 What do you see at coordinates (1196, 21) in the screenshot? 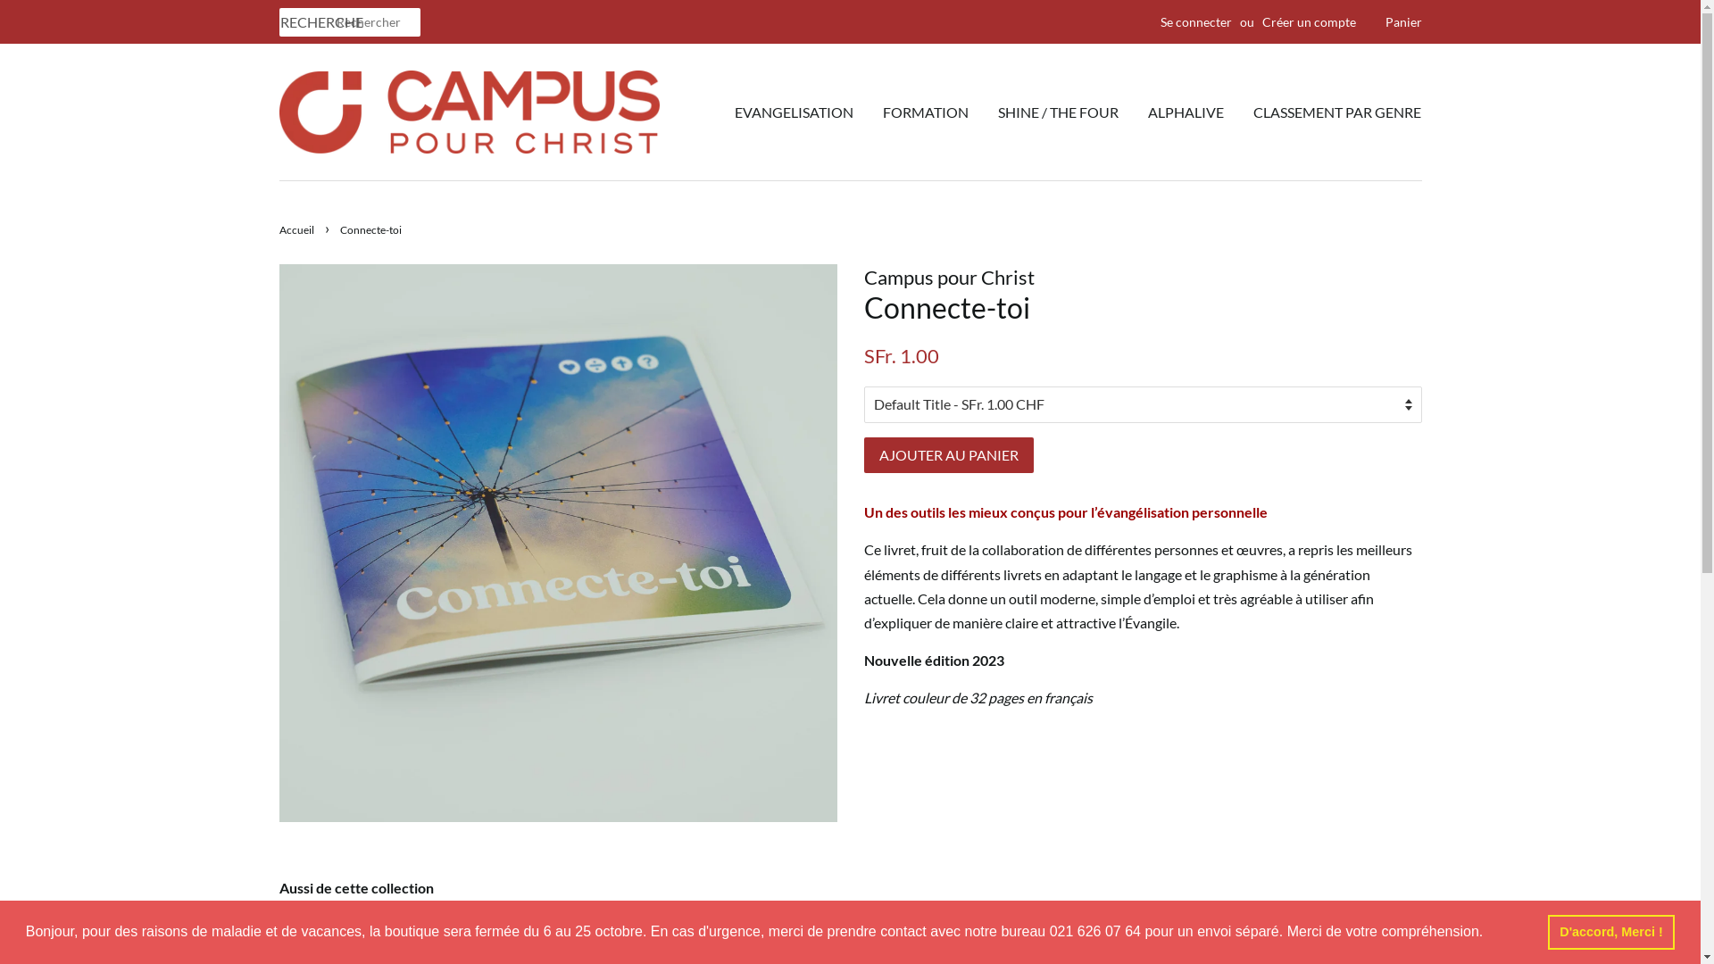
I see `Se connecter` at bounding box center [1196, 21].